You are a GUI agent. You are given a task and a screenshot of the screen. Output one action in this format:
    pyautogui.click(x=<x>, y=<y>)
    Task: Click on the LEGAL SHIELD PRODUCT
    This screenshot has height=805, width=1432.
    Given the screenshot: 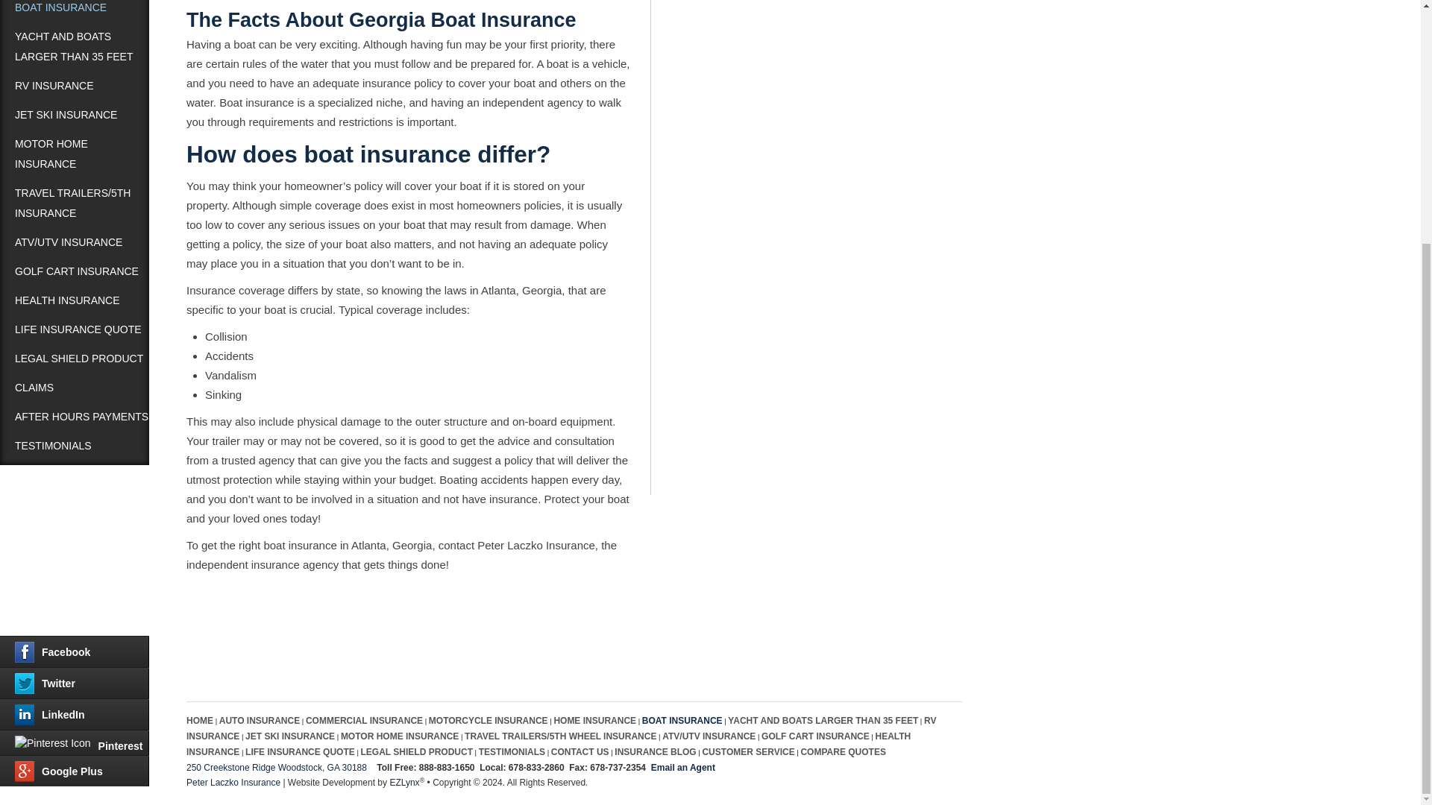 What is the action you would take?
    pyautogui.click(x=75, y=359)
    